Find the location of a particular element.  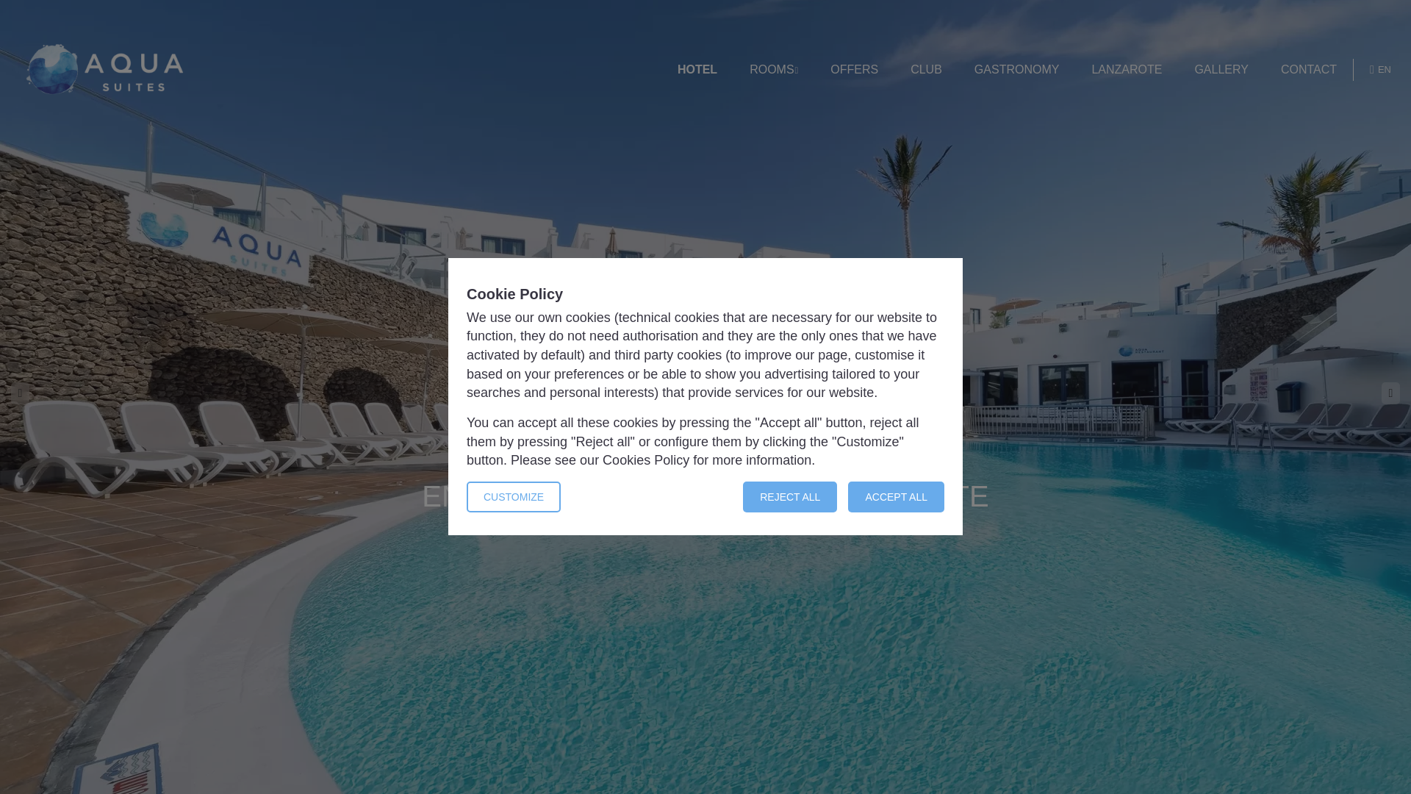

CONTACT is located at coordinates (1308, 70).